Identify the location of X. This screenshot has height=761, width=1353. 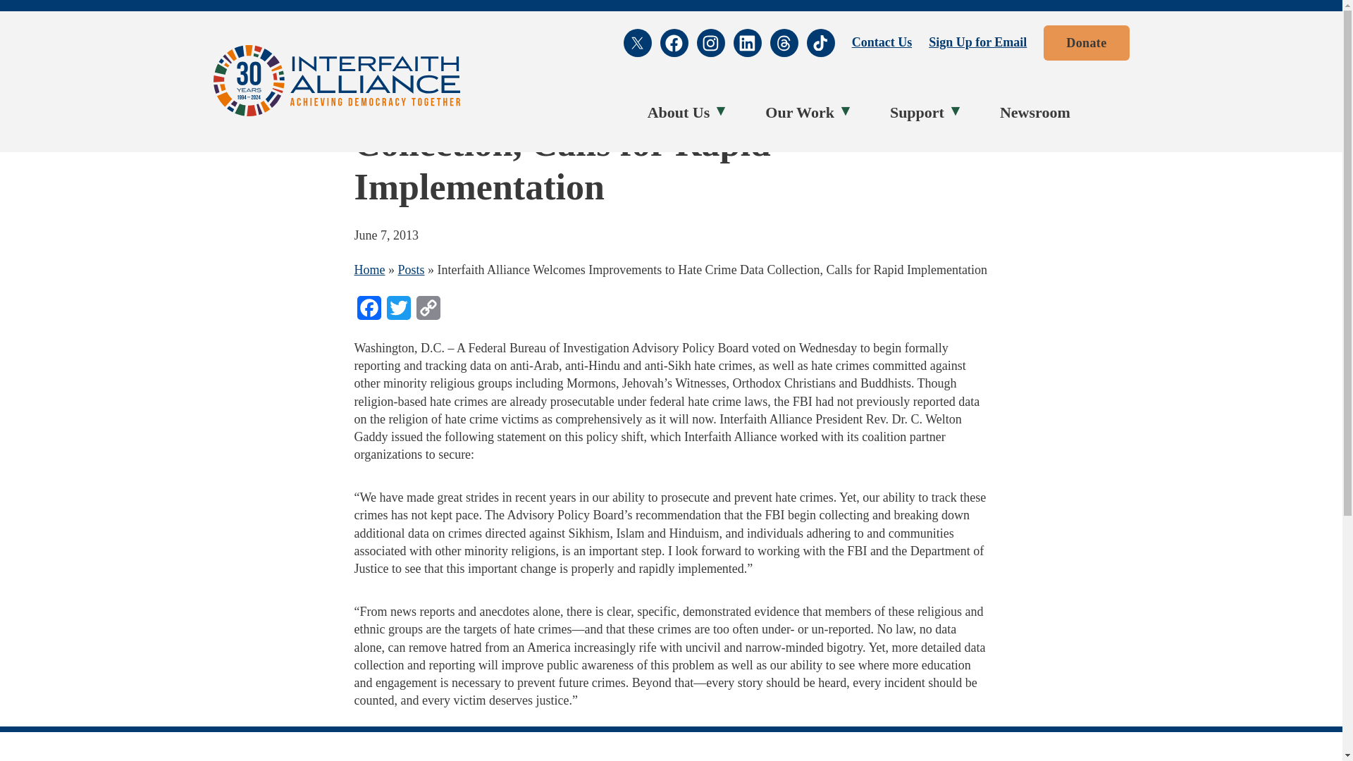
(638, 43).